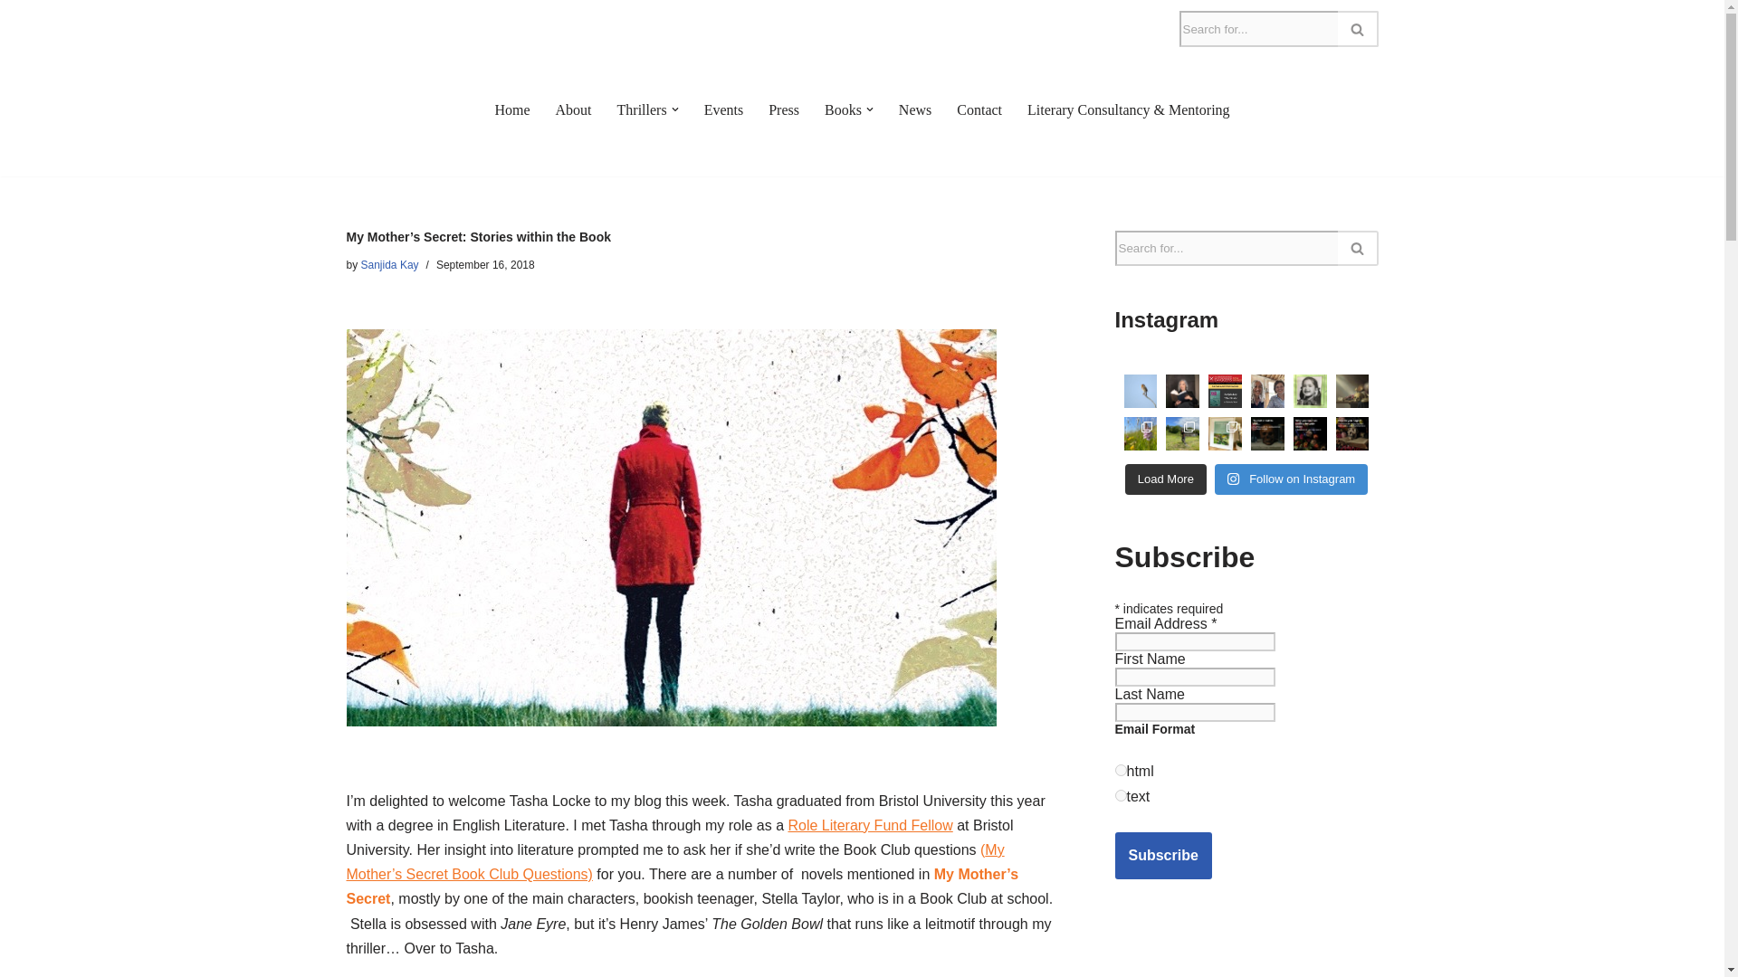 The width and height of the screenshot is (1738, 977). Describe the element at coordinates (642, 110) in the screenshot. I see `Thrillers` at that location.